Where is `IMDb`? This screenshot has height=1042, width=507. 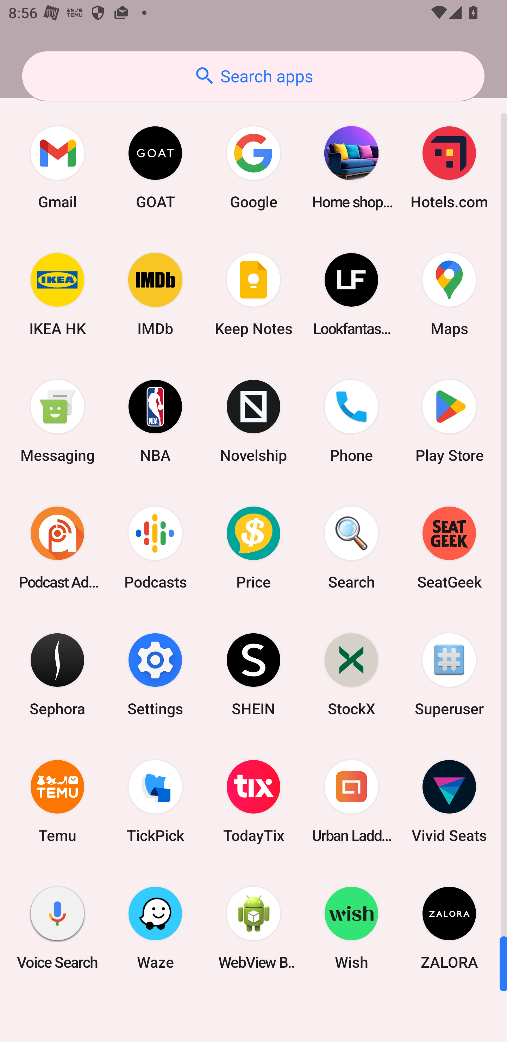
IMDb is located at coordinates (155, 294).